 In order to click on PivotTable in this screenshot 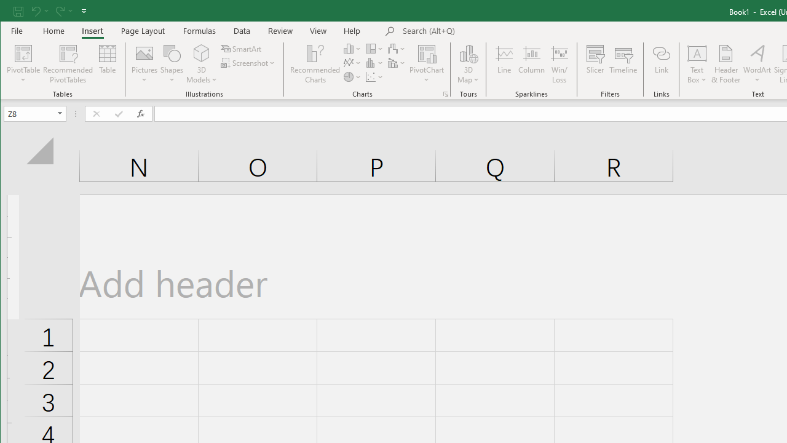, I will do `click(23, 53)`.